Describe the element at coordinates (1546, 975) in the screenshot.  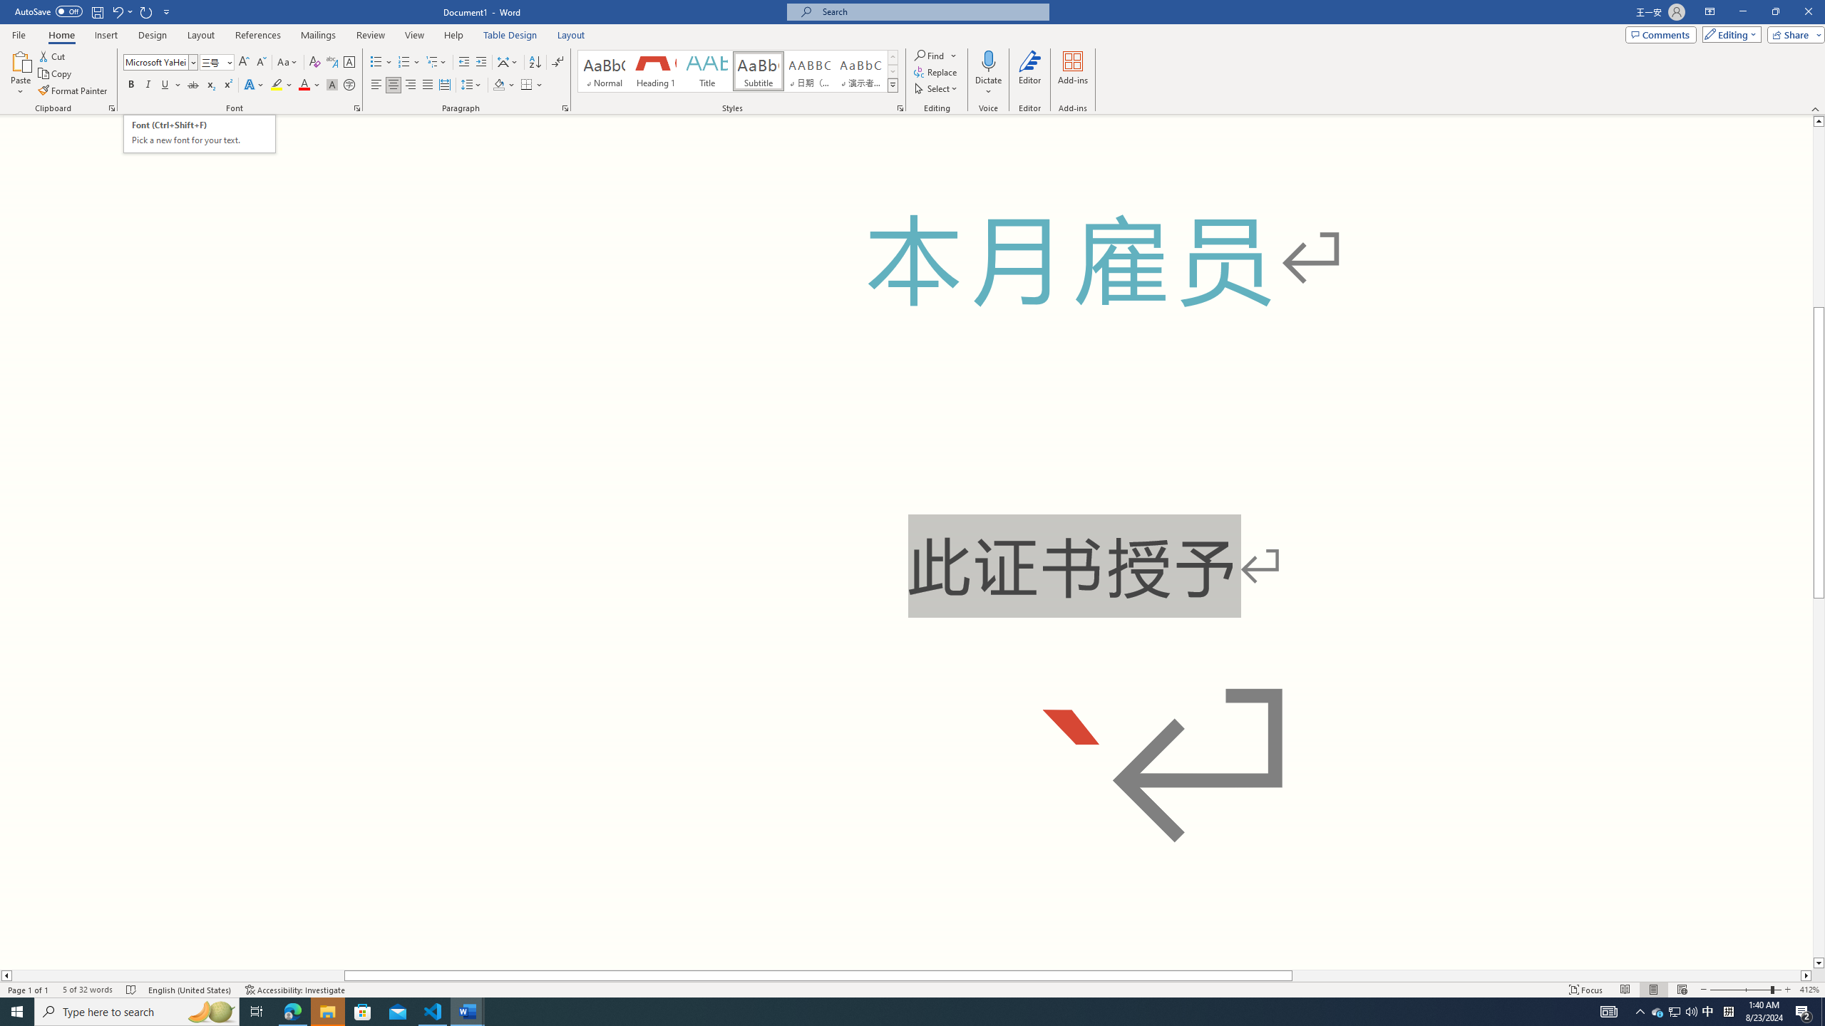
I see `Page right` at that location.